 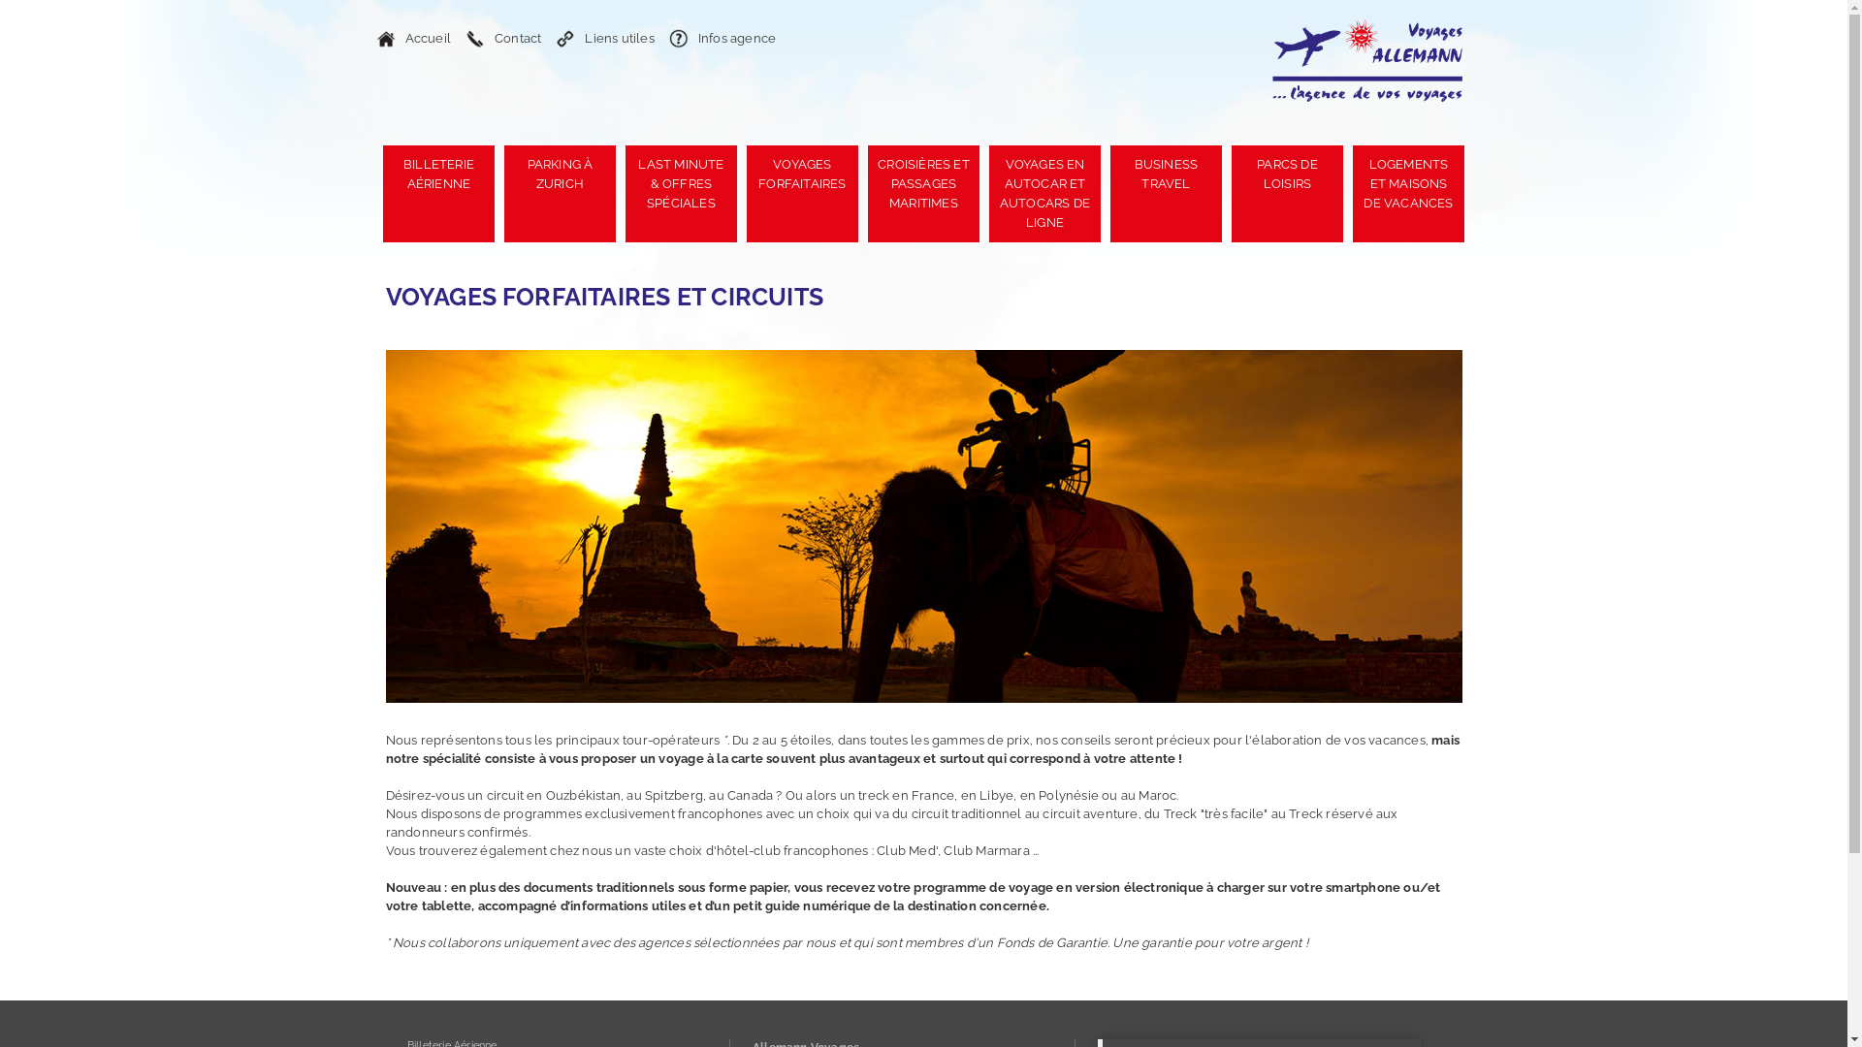 What do you see at coordinates (506, 39) in the screenshot?
I see `Contact` at bounding box center [506, 39].